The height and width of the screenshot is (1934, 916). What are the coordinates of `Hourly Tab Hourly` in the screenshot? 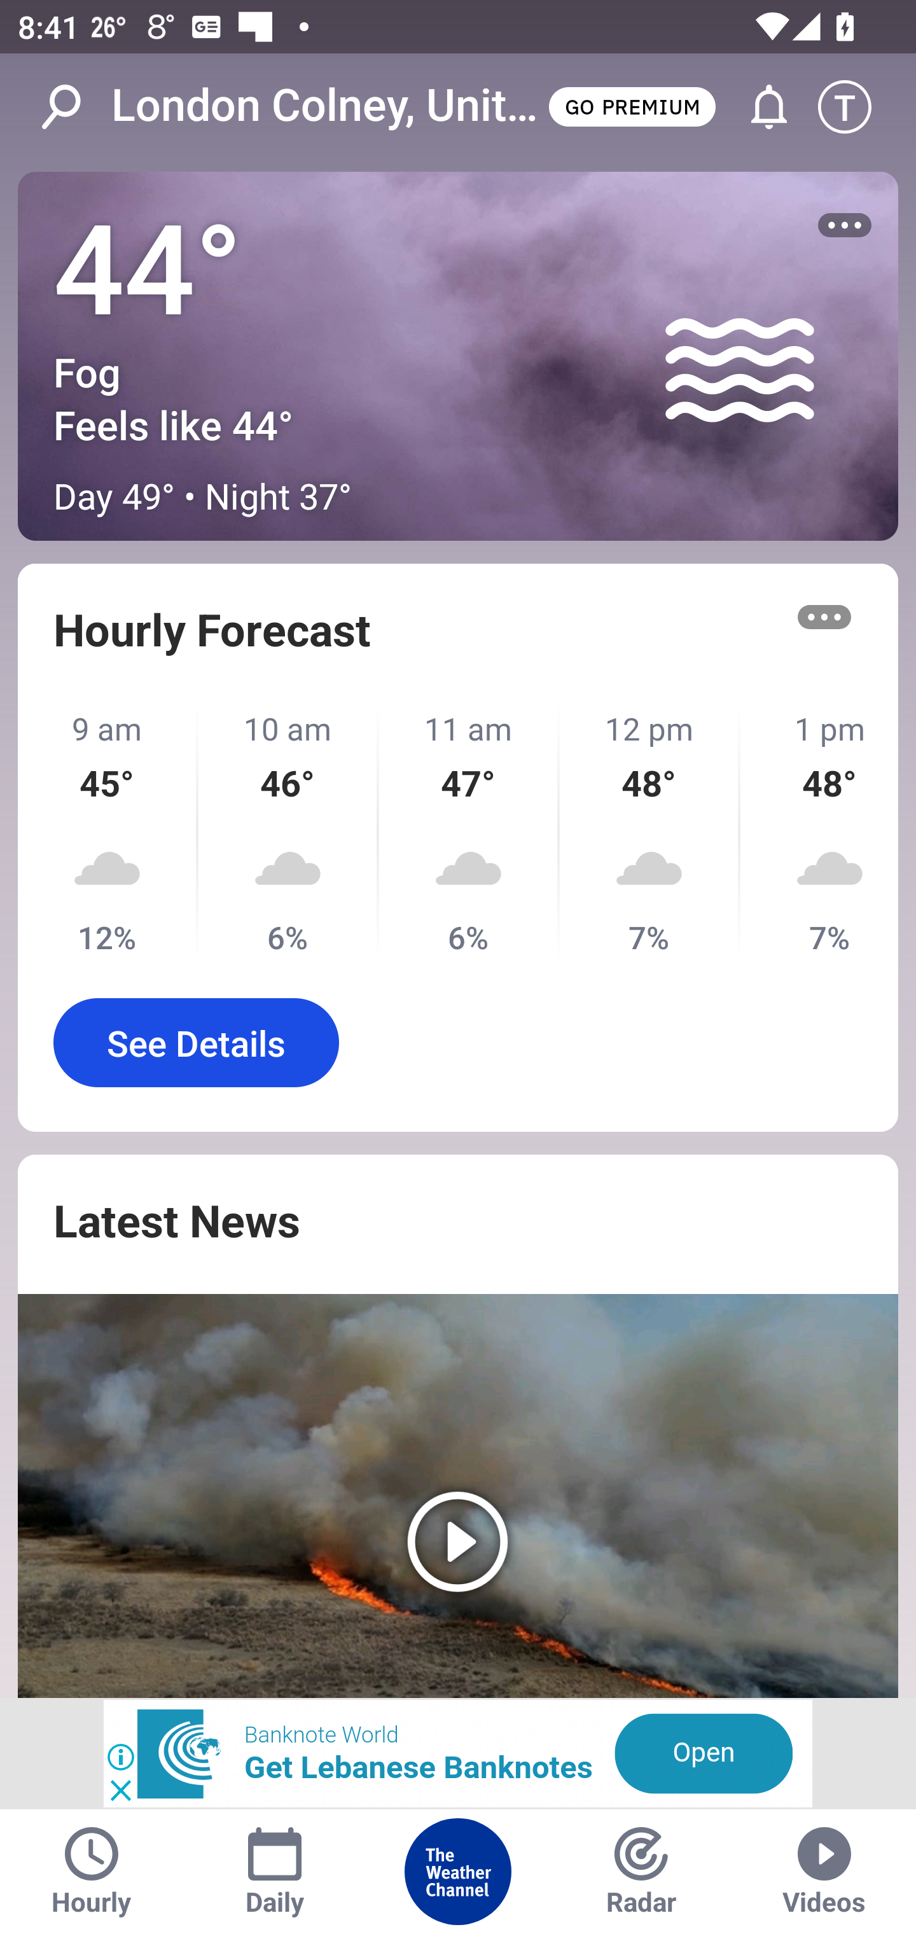 It's located at (92, 1872).